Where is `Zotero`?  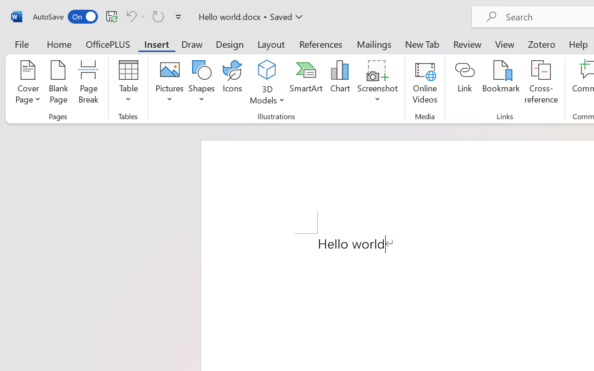
Zotero is located at coordinates (541, 44).